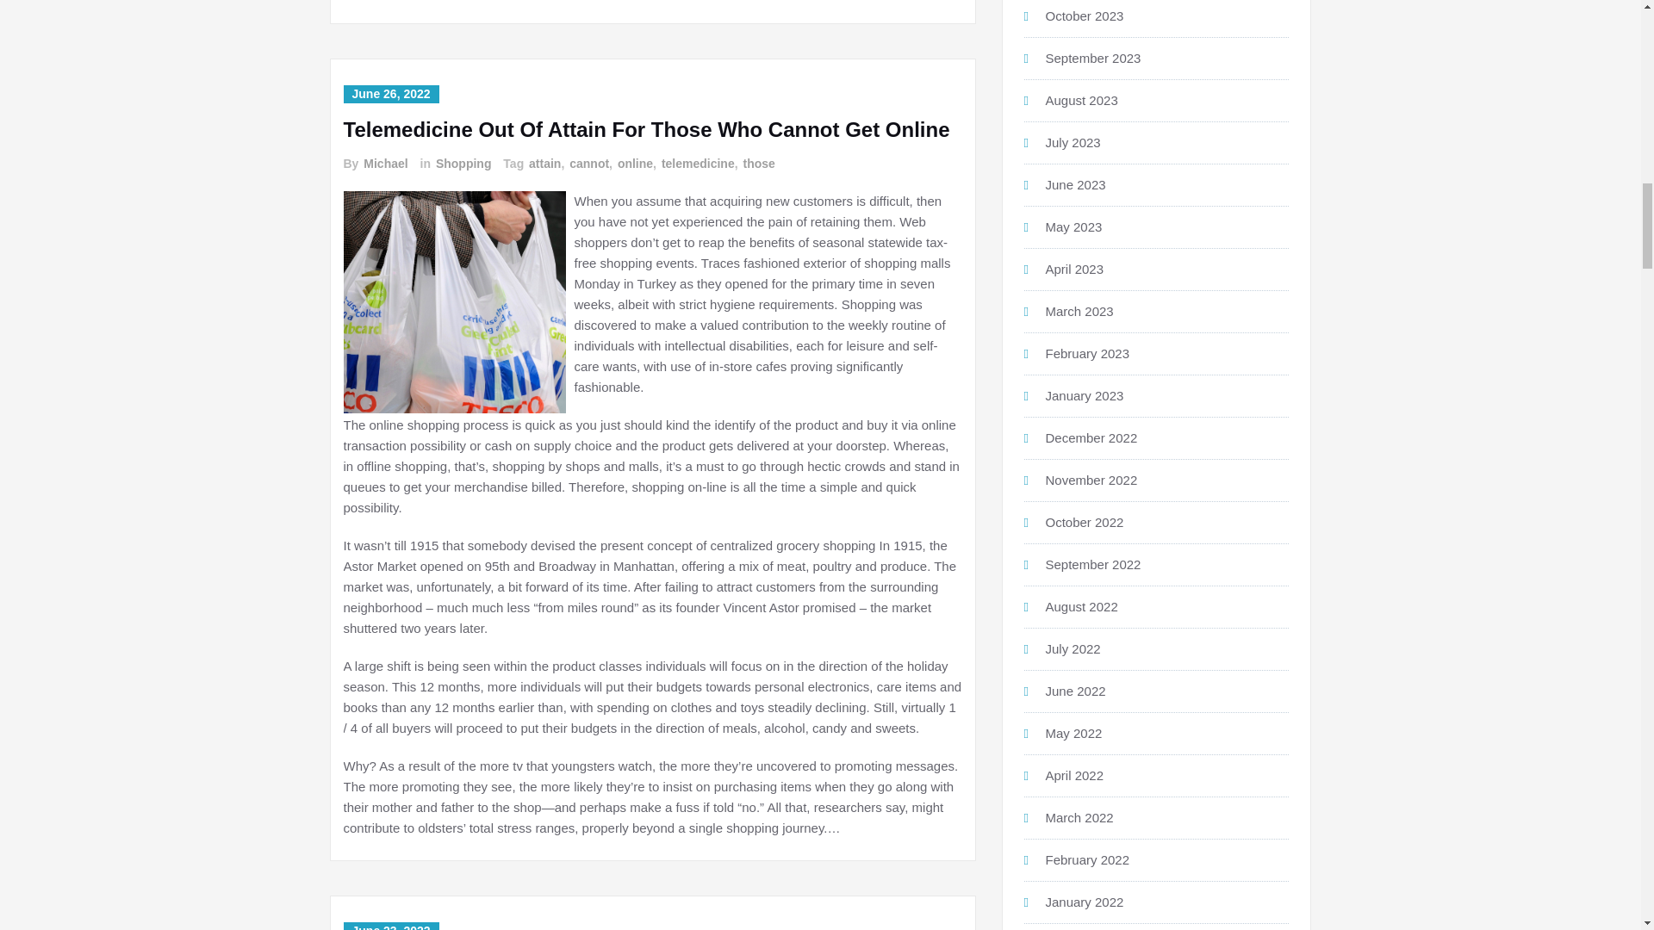 Image resolution: width=1654 pixels, height=930 pixels. What do you see at coordinates (588, 164) in the screenshot?
I see `cannot` at bounding box center [588, 164].